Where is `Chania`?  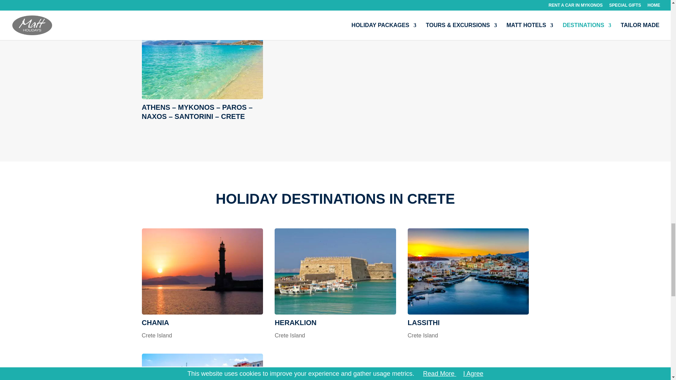
Chania is located at coordinates (202, 272).